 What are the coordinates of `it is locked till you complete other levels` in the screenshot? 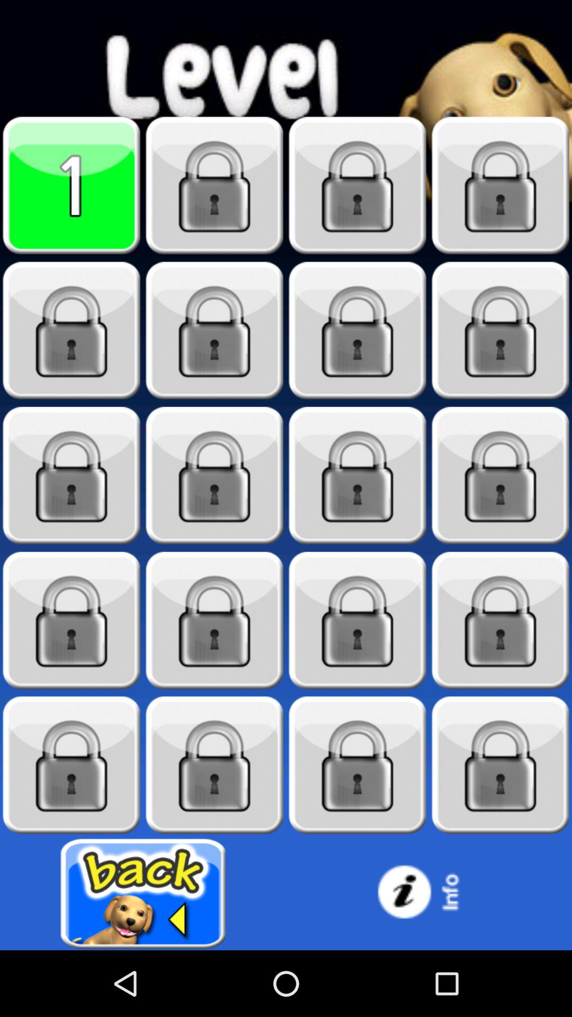 It's located at (71, 476).